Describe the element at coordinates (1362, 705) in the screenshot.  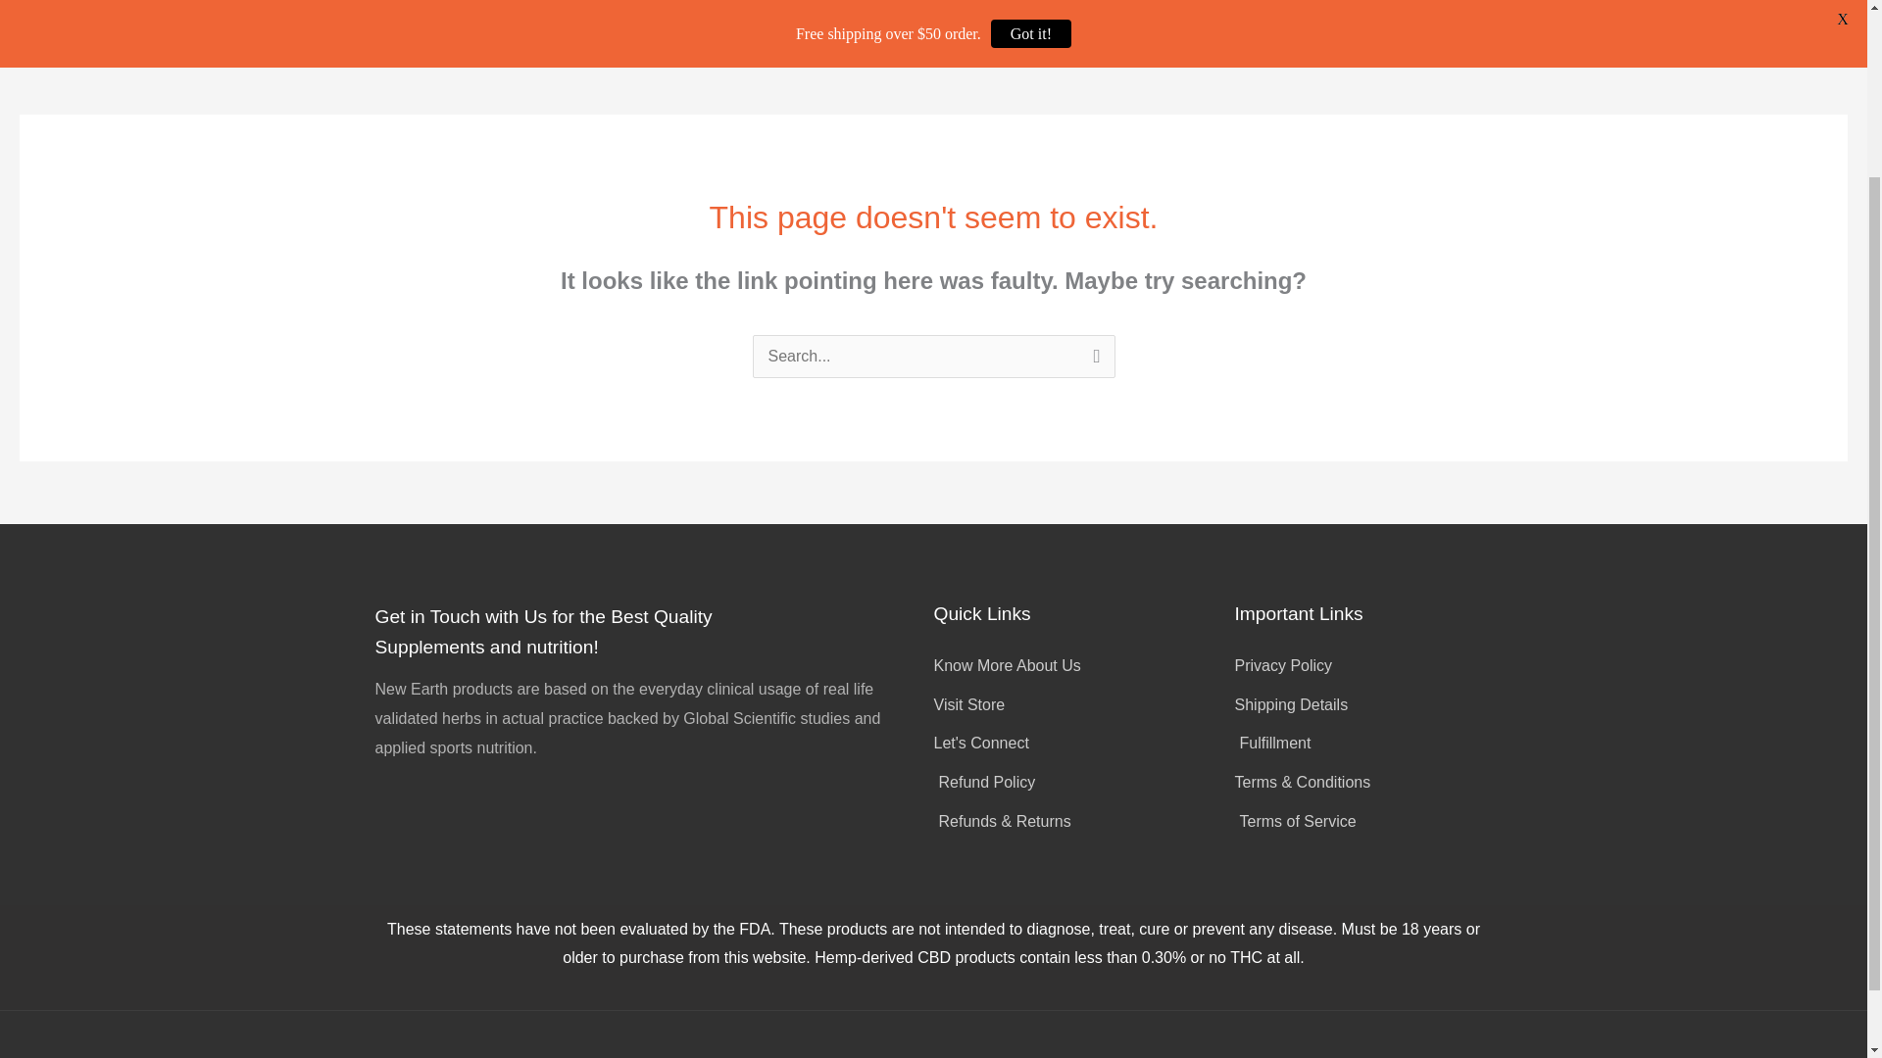
I see `Shipping Details` at that location.